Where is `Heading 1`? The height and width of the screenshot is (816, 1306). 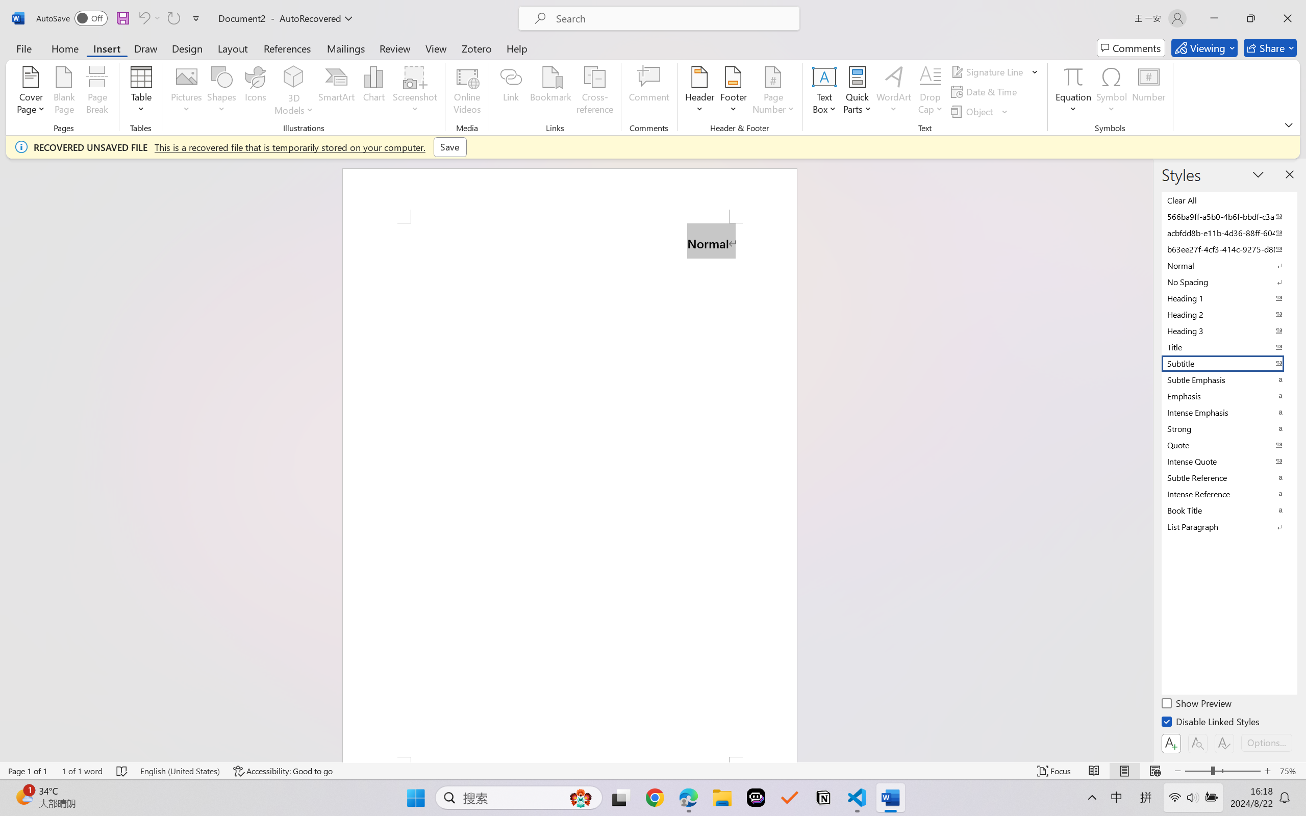 Heading 1 is located at coordinates (1228, 298).